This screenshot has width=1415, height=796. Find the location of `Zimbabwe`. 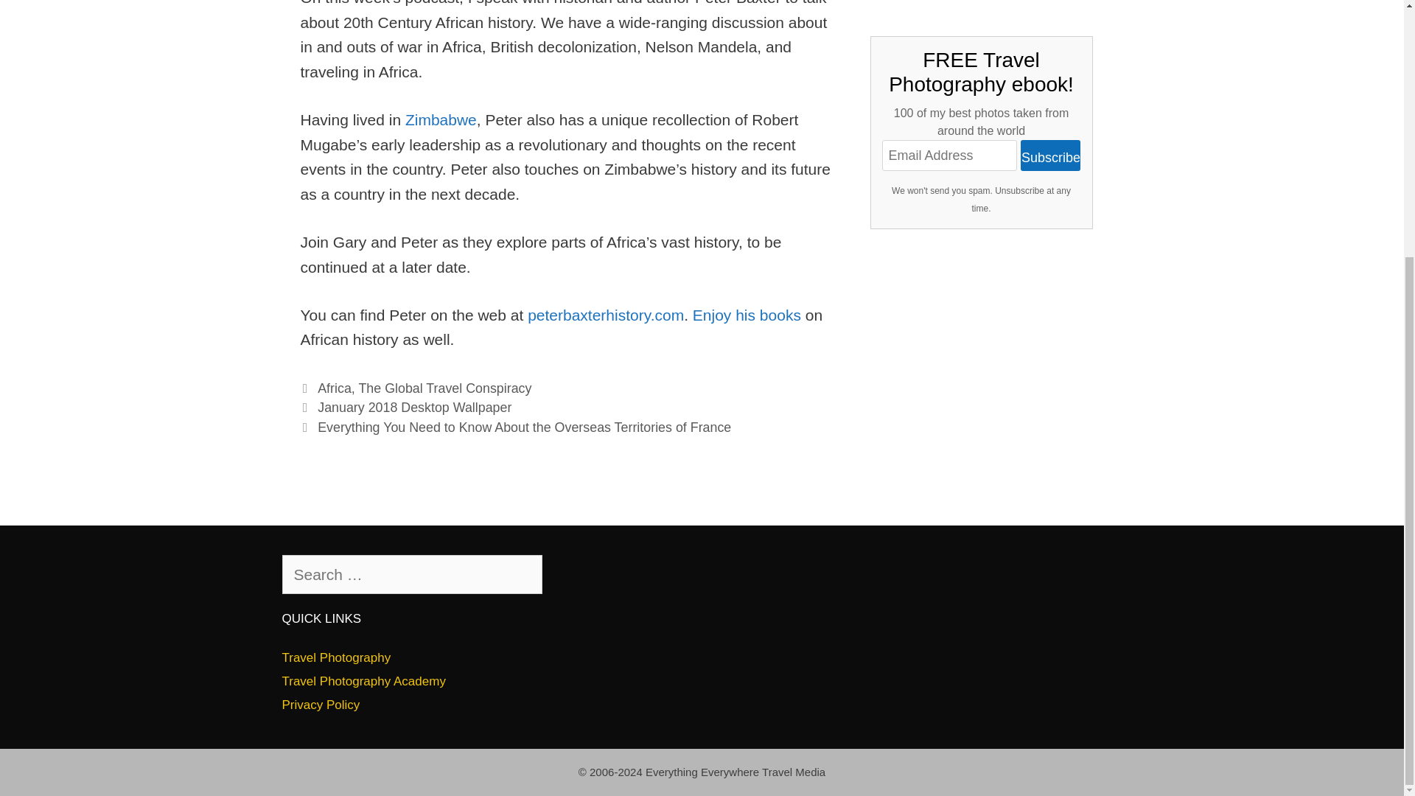

Zimbabwe is located at coordinates (441, 119).